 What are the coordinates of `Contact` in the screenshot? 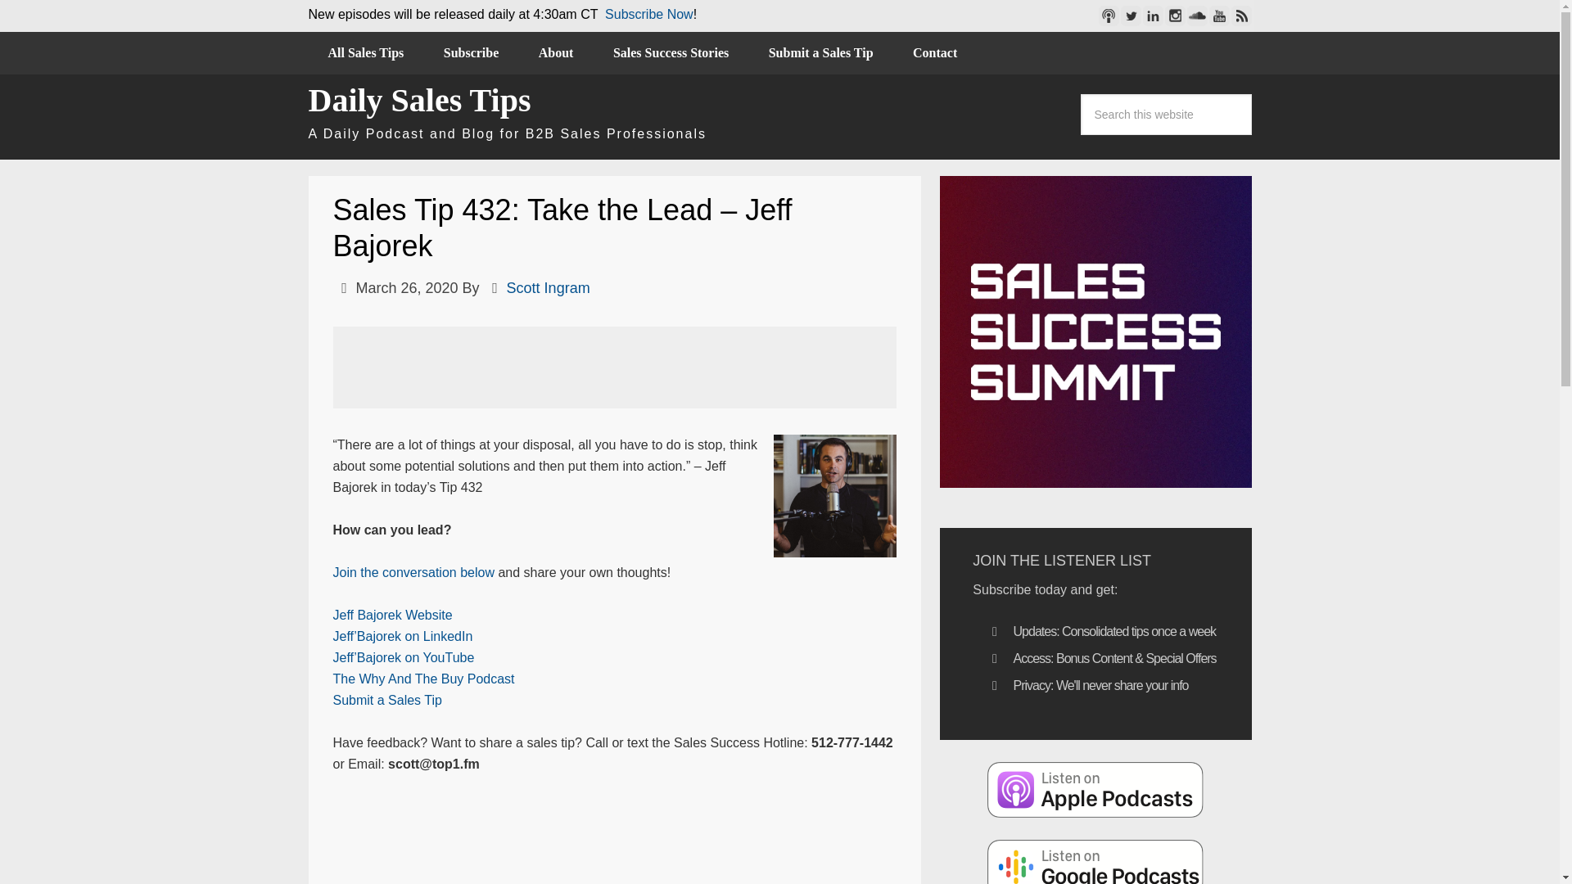 It's located at (934, 52).